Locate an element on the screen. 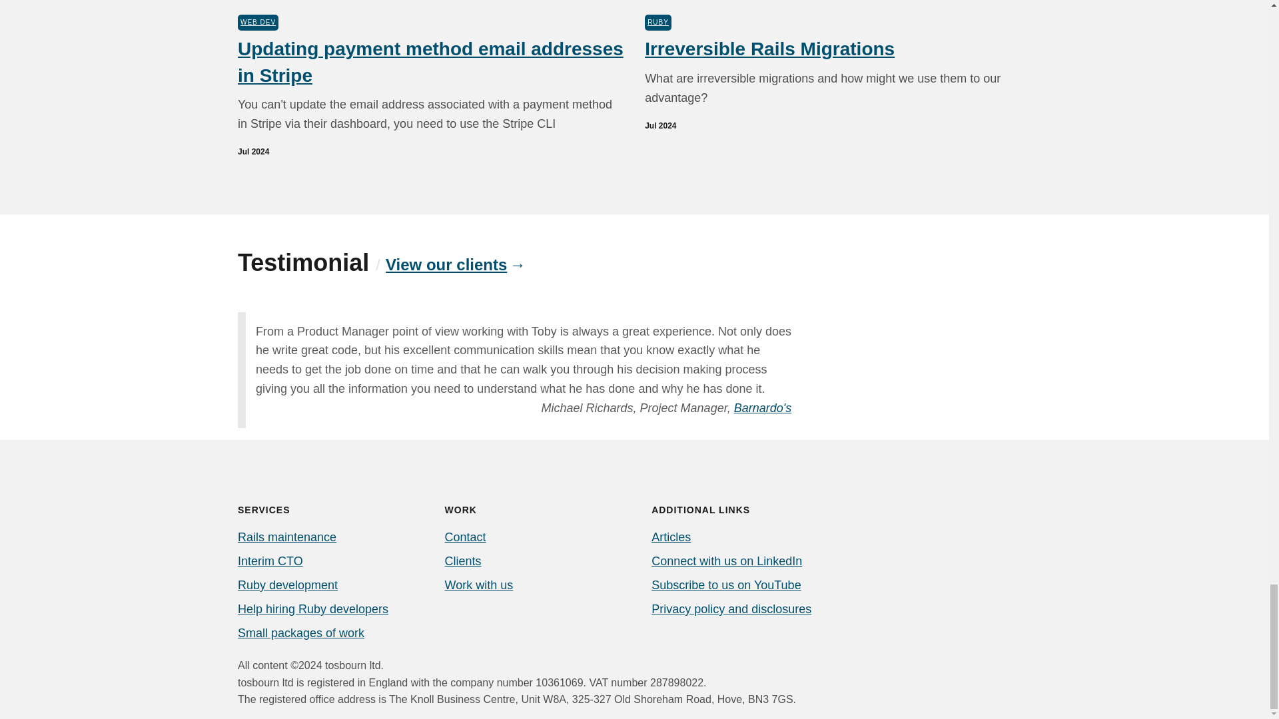 The image size is (1279, 719). Contact is located at coordinates (465, 537).